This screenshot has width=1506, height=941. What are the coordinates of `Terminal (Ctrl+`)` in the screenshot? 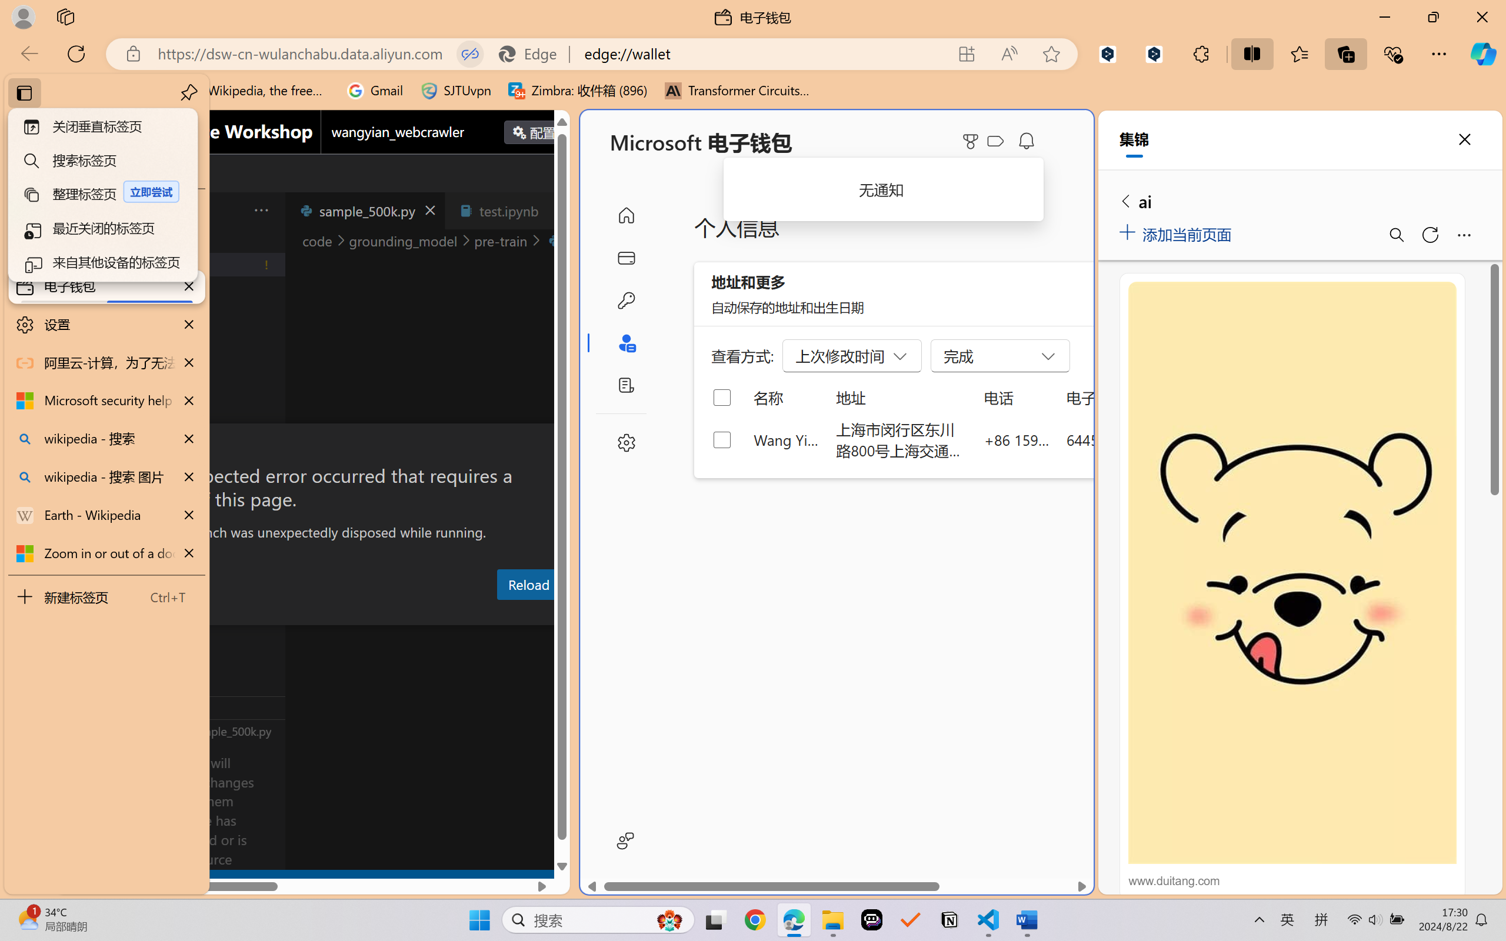 It's located at (600, 613).